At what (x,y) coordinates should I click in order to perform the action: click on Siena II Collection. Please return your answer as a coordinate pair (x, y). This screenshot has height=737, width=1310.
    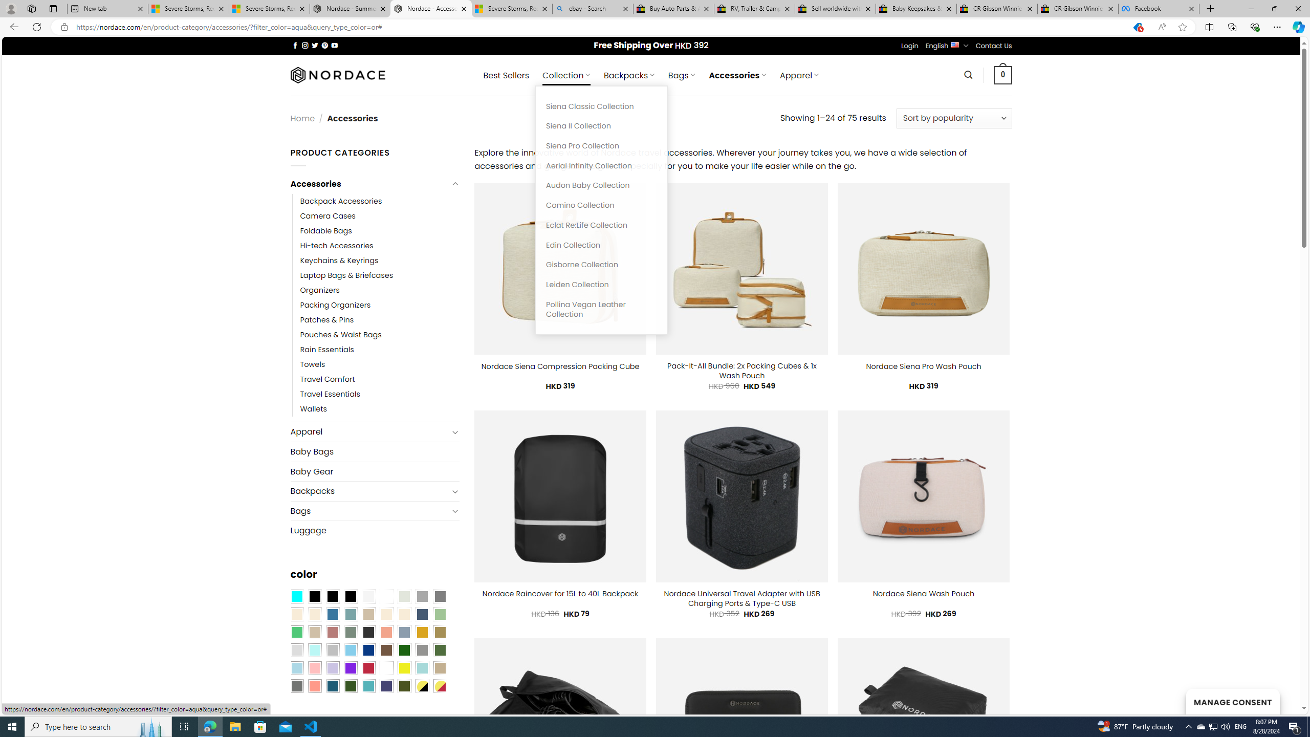
    Looking at the image, I should click on (601, 126).